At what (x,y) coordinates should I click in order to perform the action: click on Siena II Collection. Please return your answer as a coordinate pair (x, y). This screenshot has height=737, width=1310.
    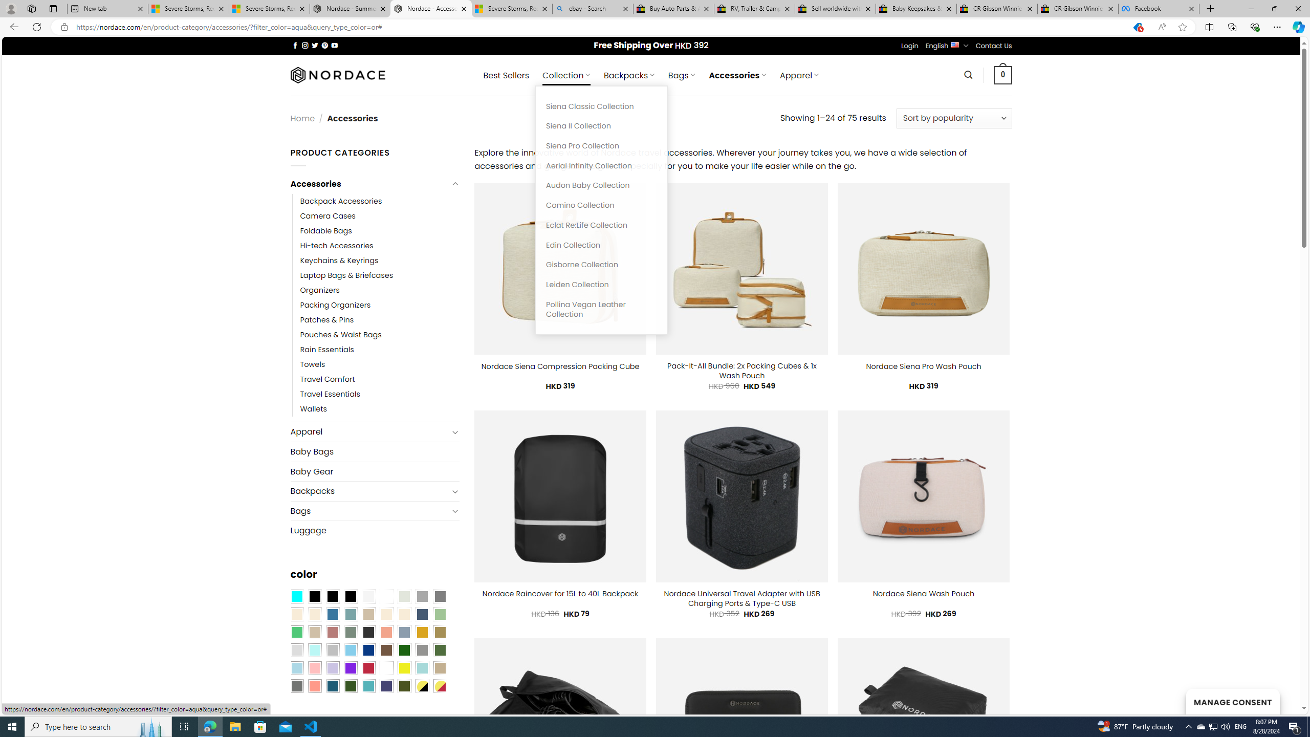
    Looking at the image, I should click on (601, 126).